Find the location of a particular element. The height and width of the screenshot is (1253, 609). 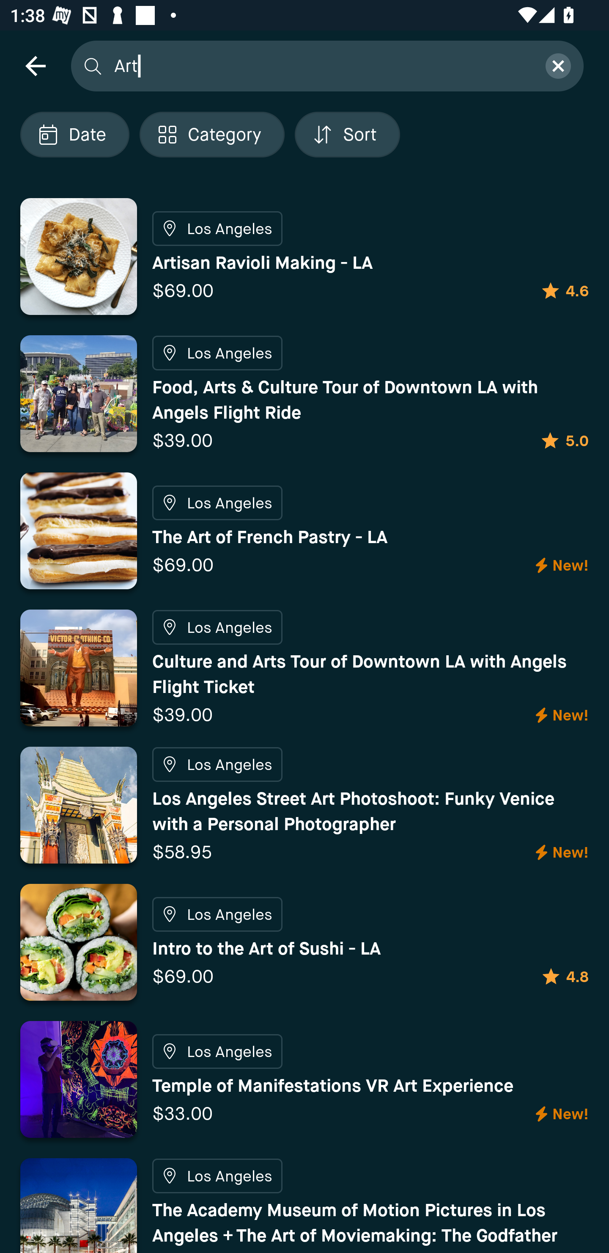

navigation icon is located at coordinates (35, 65).